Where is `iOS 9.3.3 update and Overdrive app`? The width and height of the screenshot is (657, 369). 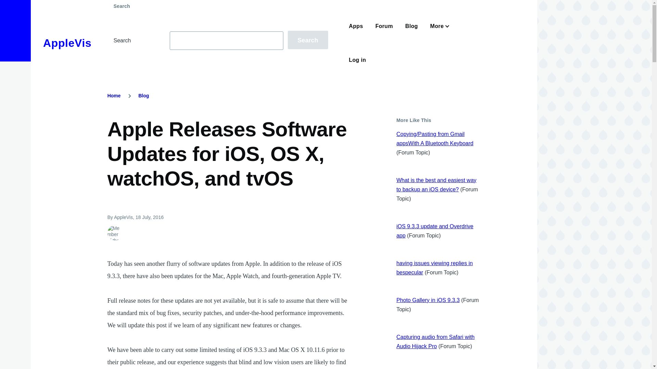
iOS 9.3.3 update and Overdrive app is located at coordinates (435, 231).